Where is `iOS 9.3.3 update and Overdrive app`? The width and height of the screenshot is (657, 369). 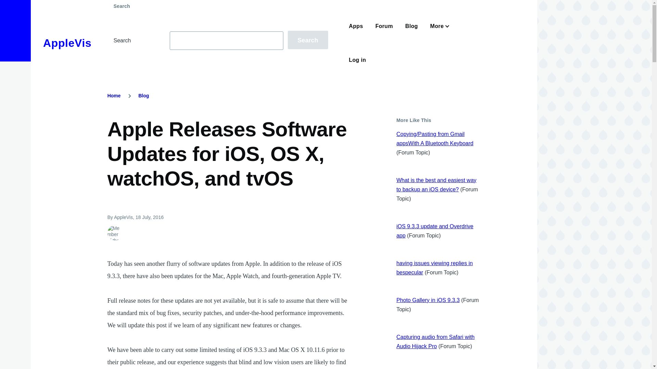
iOS 9.3.3 update and Overdrive app is located at coordinates (435, 231).